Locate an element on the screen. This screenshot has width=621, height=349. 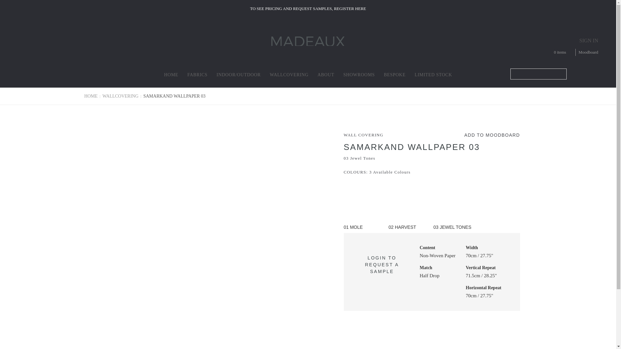
TO SEE PRICING AND REQUEST SAMPLES, REGISTER HERE is located at coordinates (308, 8).